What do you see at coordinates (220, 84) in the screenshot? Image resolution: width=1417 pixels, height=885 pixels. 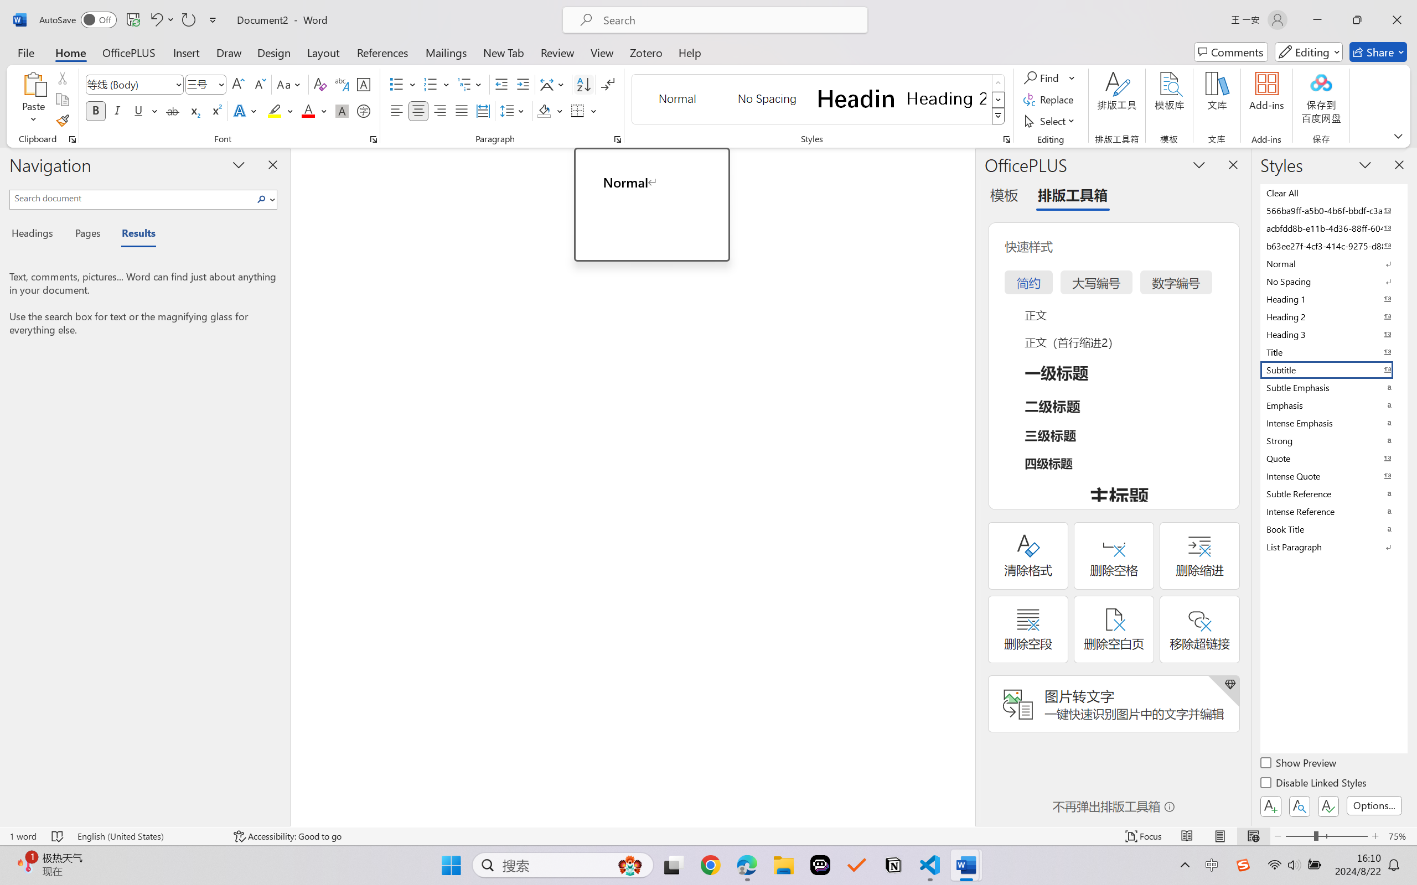 I see `Open` at bounding box center [220, 84].